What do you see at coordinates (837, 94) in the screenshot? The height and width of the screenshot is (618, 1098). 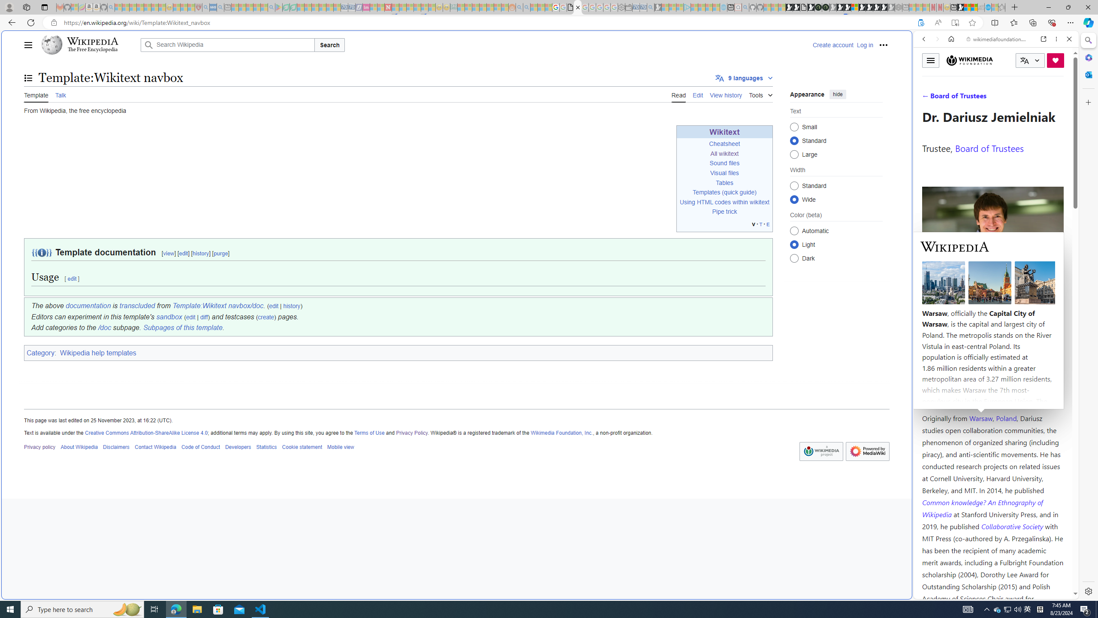 I see `hide` at bounding box center [837, 94].